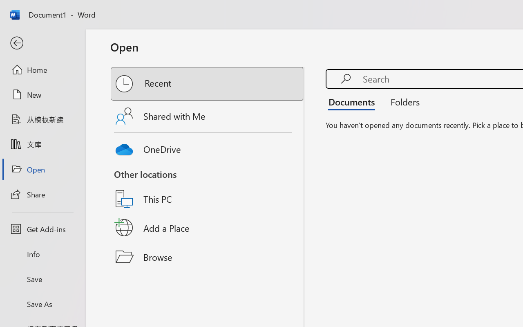 The image size is (523, 327). I want to click on This PC, so click(208, 188).